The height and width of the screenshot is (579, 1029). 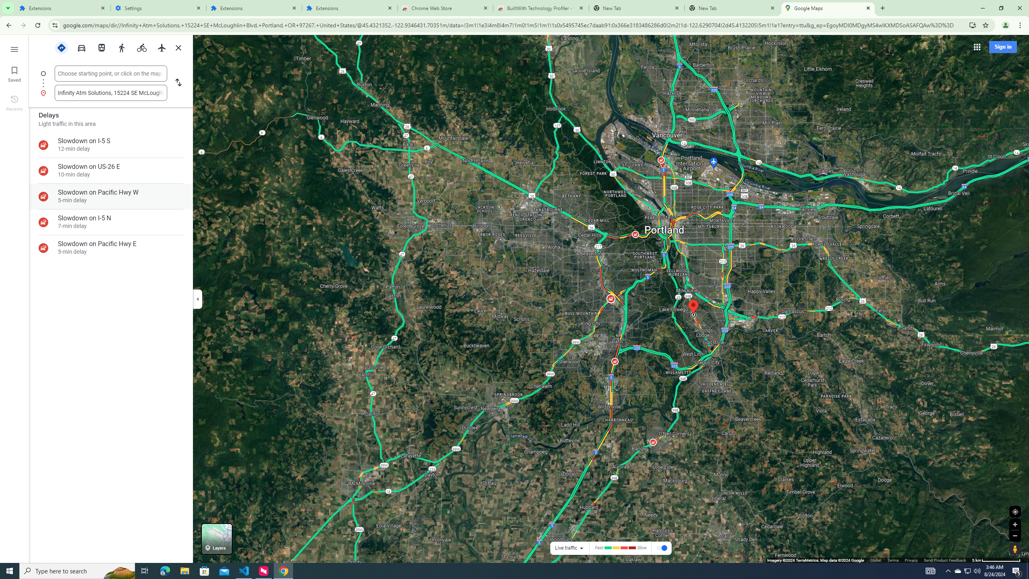 What do you see at coordinates (82, 47) in the screenshot?
I see `Driving` at bounding box center [82, 47].